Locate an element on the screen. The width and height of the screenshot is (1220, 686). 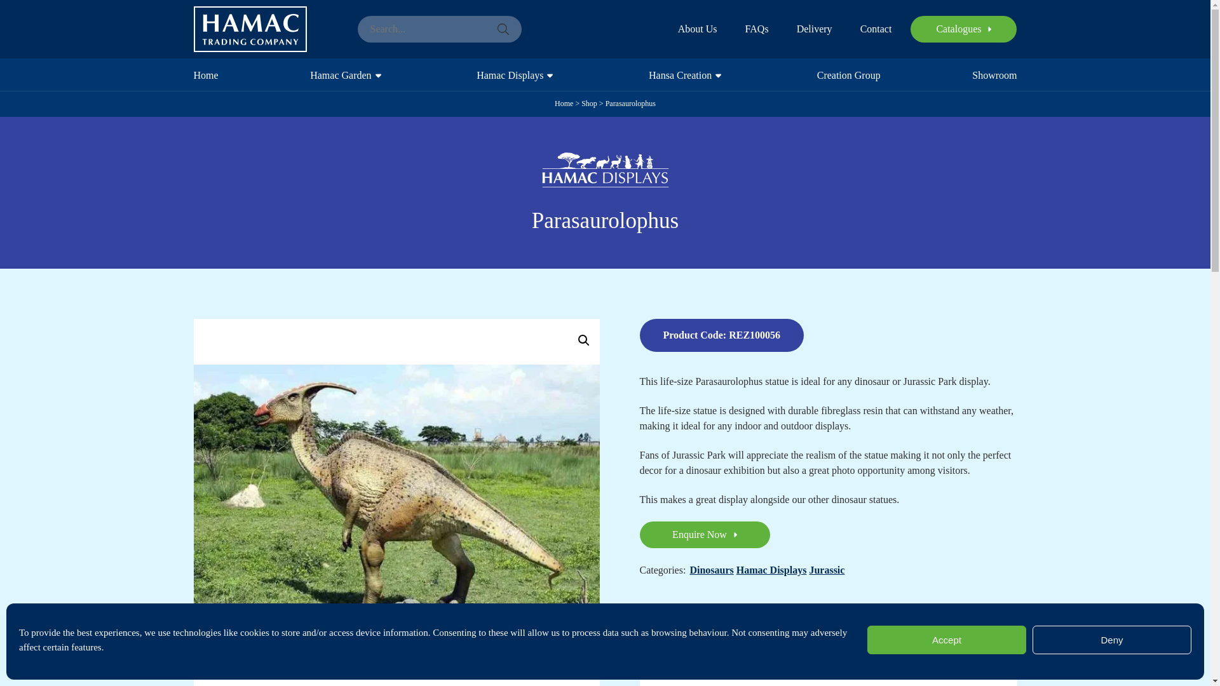
Catalogues is located at coordinates (963, 29).